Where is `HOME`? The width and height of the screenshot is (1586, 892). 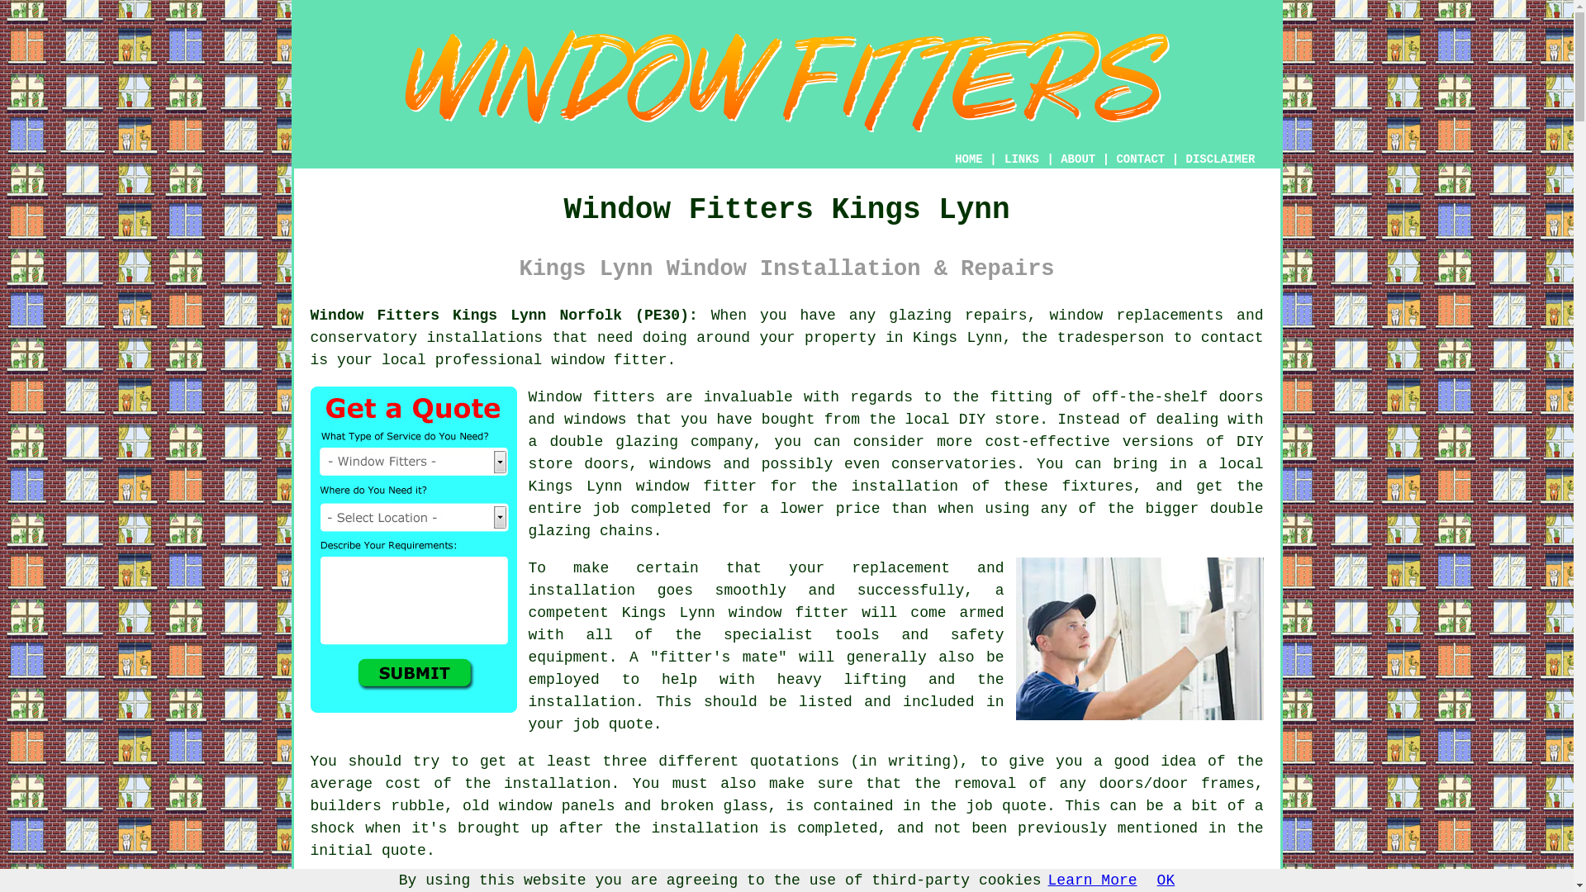 HOME is located at coordinates (968, 159).